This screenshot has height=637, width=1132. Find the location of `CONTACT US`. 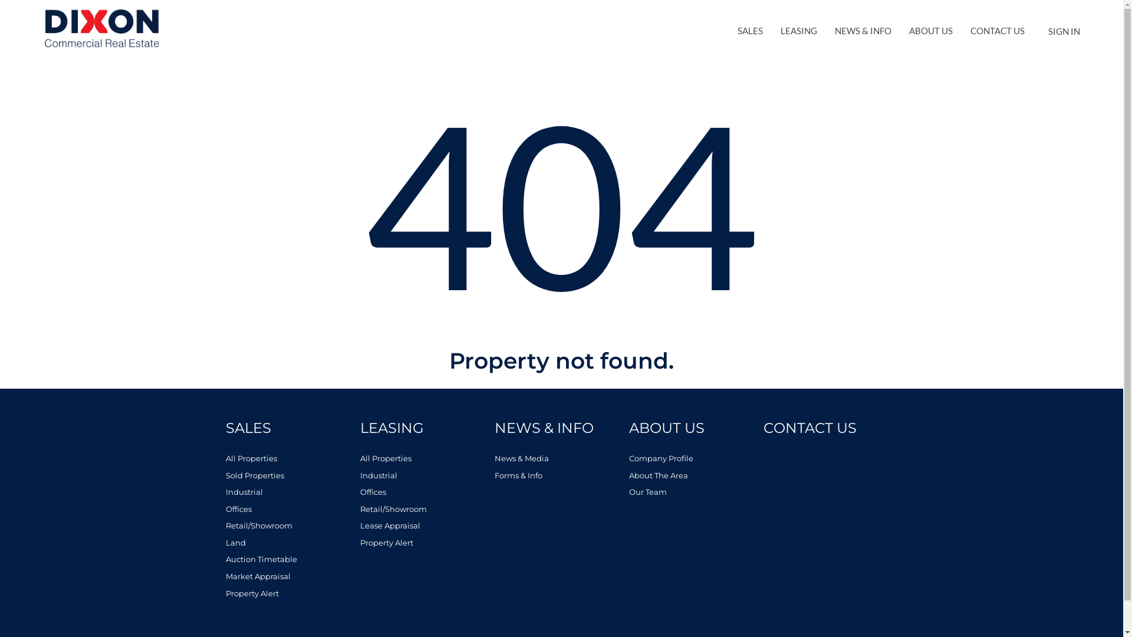

CONTACT US is located at coordinates (830, 428).